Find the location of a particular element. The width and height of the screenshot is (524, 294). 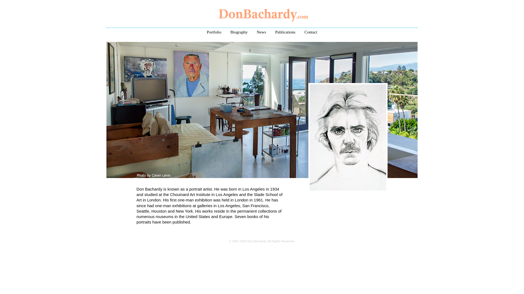

Don Bachardy Biography is located at coordinates (214, 32).